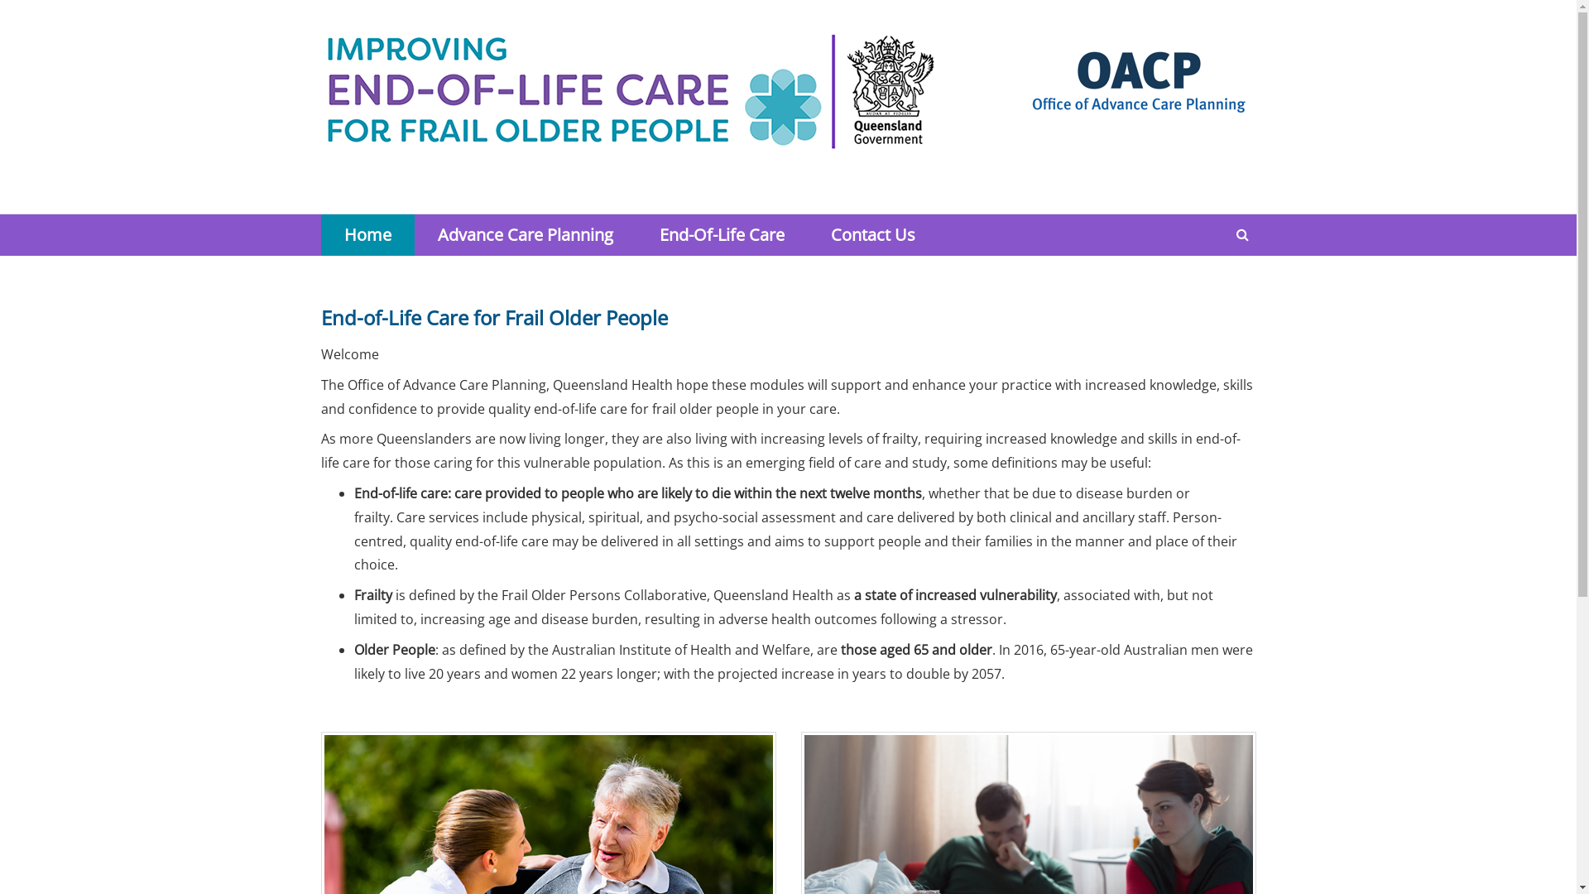 This screenshot has height=894, width=1589. Describe the element at coordinates (631, 105) in the screenshot. I see `EoLcareFOP` at that location.